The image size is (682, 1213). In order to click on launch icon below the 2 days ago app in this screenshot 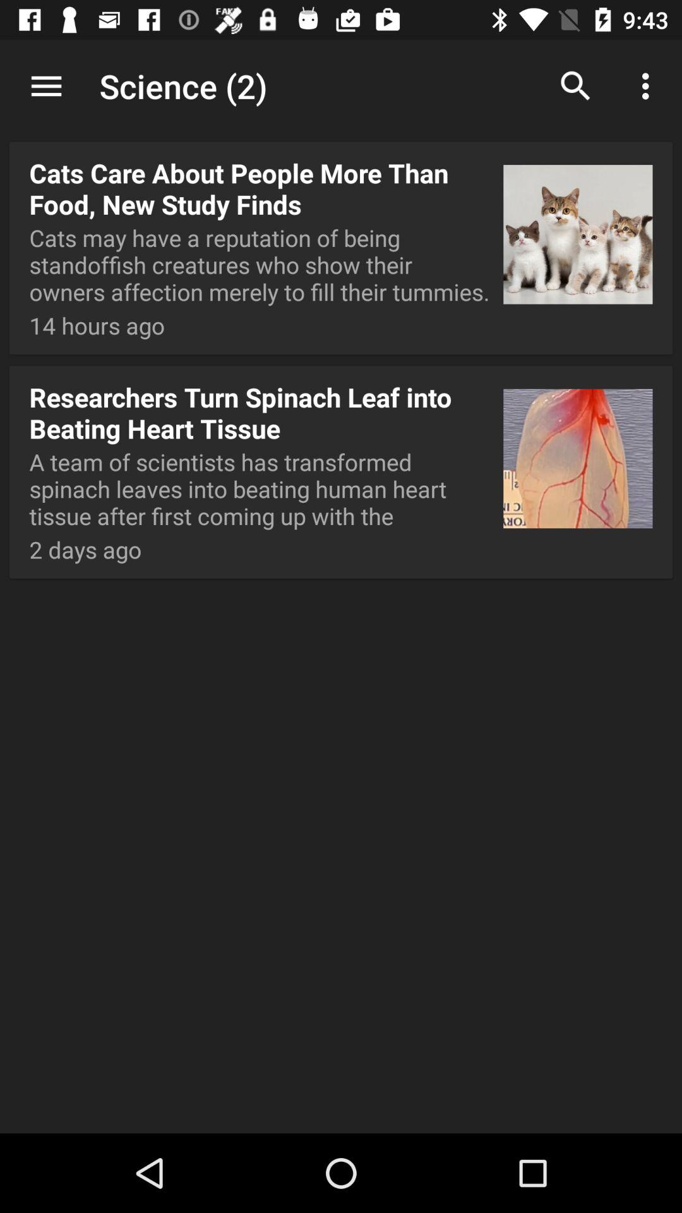, I will do `click(341, 1092)`.